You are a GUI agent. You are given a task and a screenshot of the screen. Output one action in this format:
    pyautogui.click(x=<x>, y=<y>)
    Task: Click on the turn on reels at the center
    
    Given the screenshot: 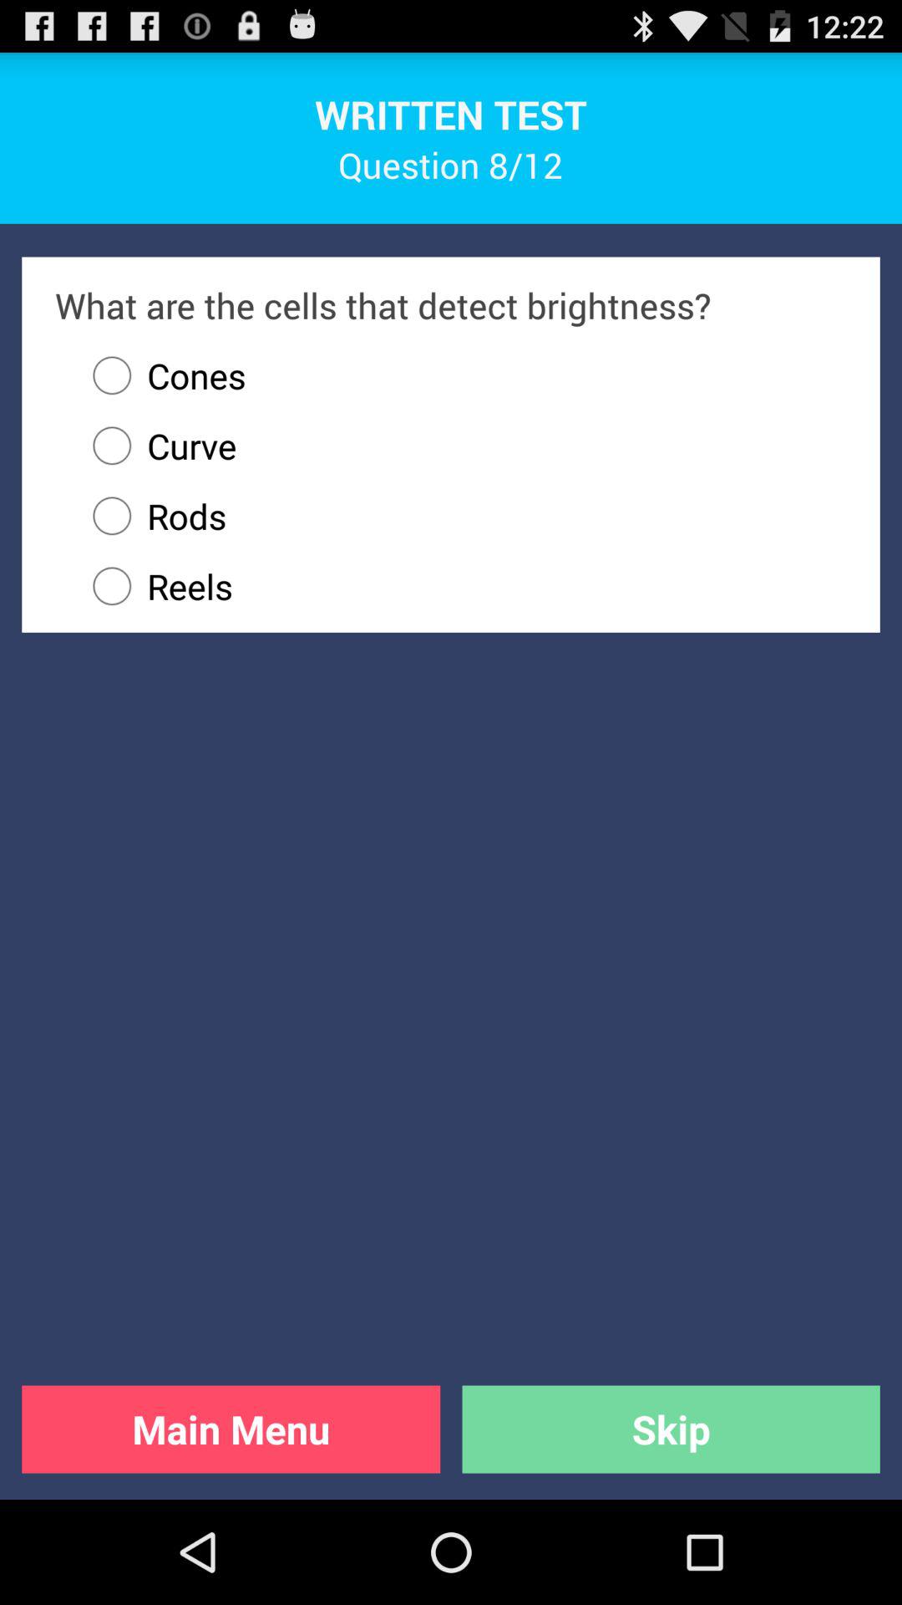 What is the action you would take?
    pyautogui.click(x=462, y=586)
    